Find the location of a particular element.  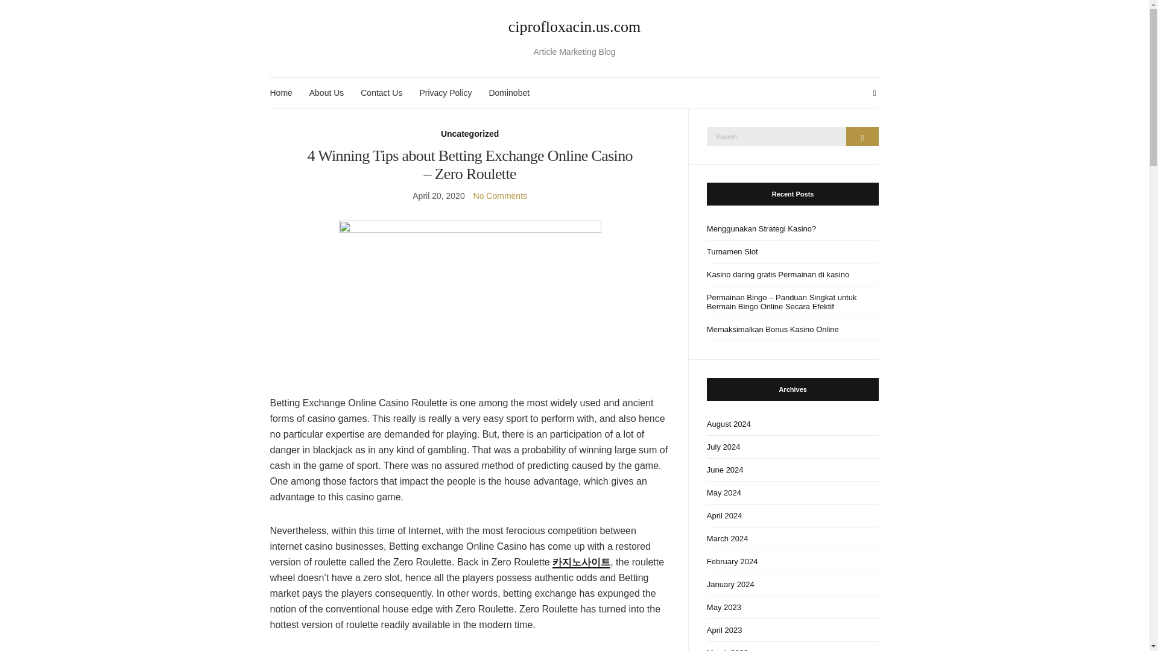

July 2024 is located at coordinates (793, 447).